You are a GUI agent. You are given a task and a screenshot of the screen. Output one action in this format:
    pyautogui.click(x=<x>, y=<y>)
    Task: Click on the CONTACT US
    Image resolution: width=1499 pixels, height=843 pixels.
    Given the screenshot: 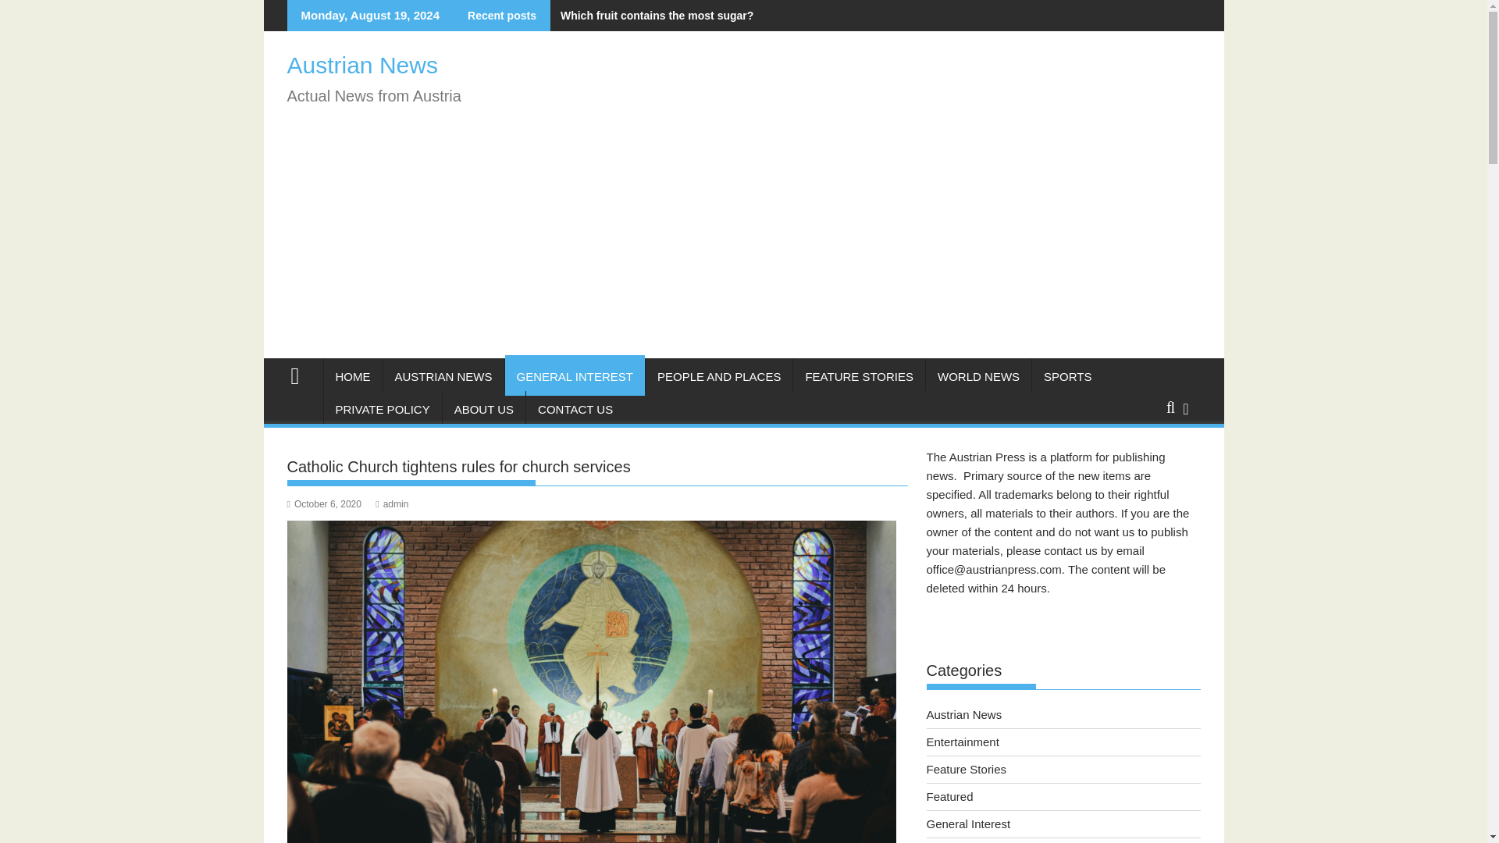 What is the action you would take?
    pyautogui.click(x=575, y=409)
    